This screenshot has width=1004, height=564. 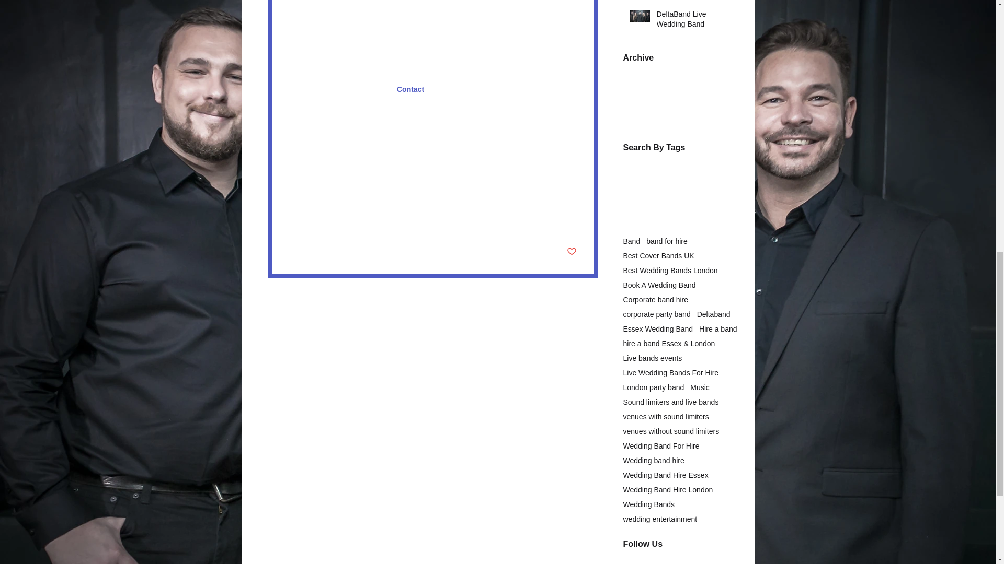 I want to click on Band, so click(x=632, y=241).